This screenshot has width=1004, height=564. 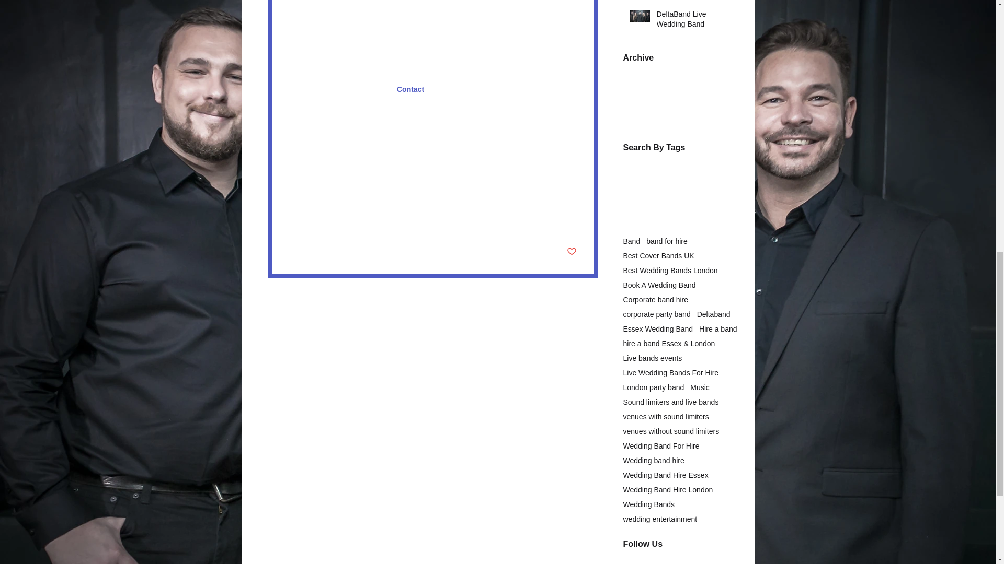 I want to click on Band, so click(x=632, y=241).